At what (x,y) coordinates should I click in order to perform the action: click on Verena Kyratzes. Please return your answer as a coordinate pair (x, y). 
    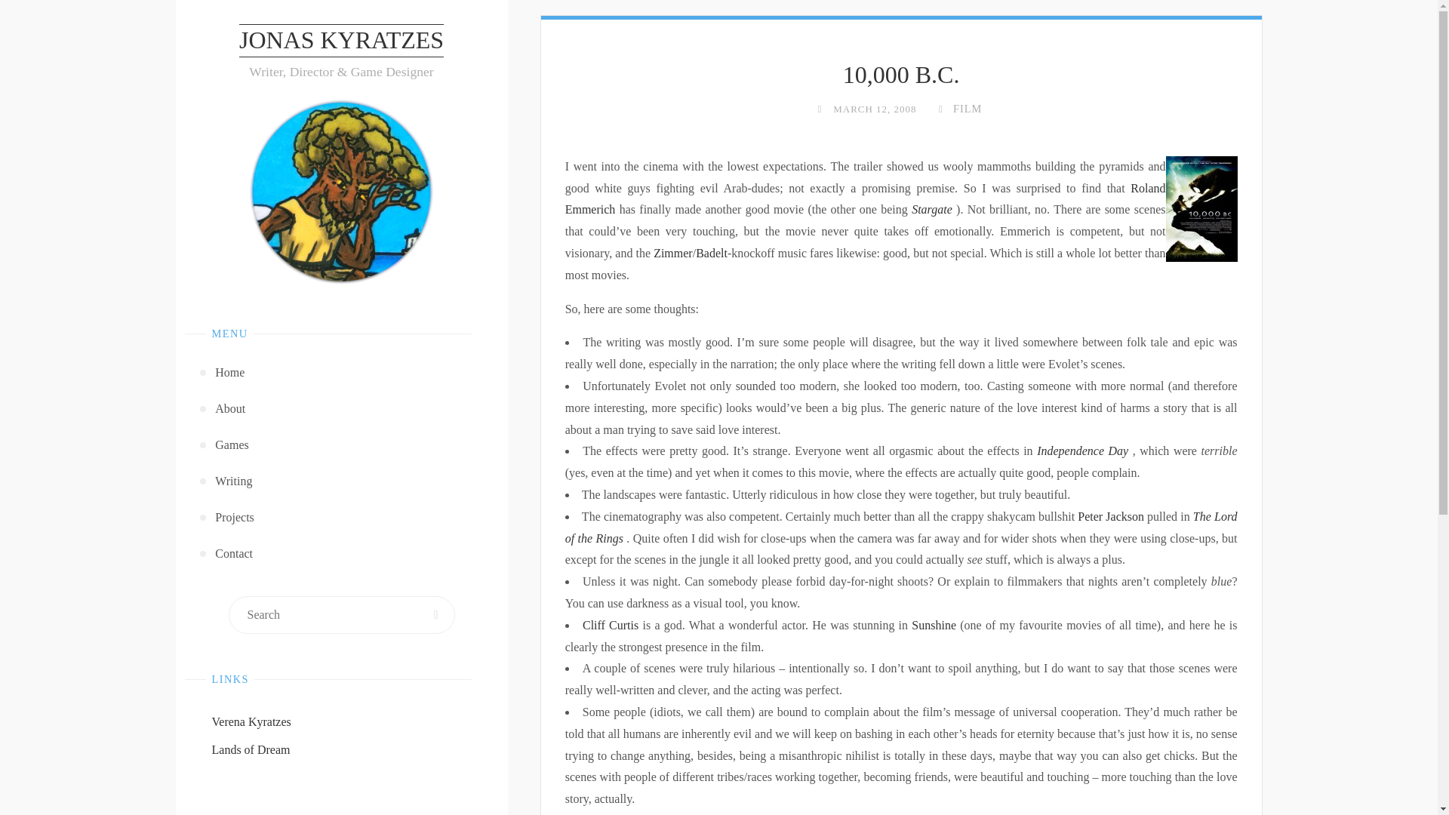
    Looking at the image, I should click on (251, 721).